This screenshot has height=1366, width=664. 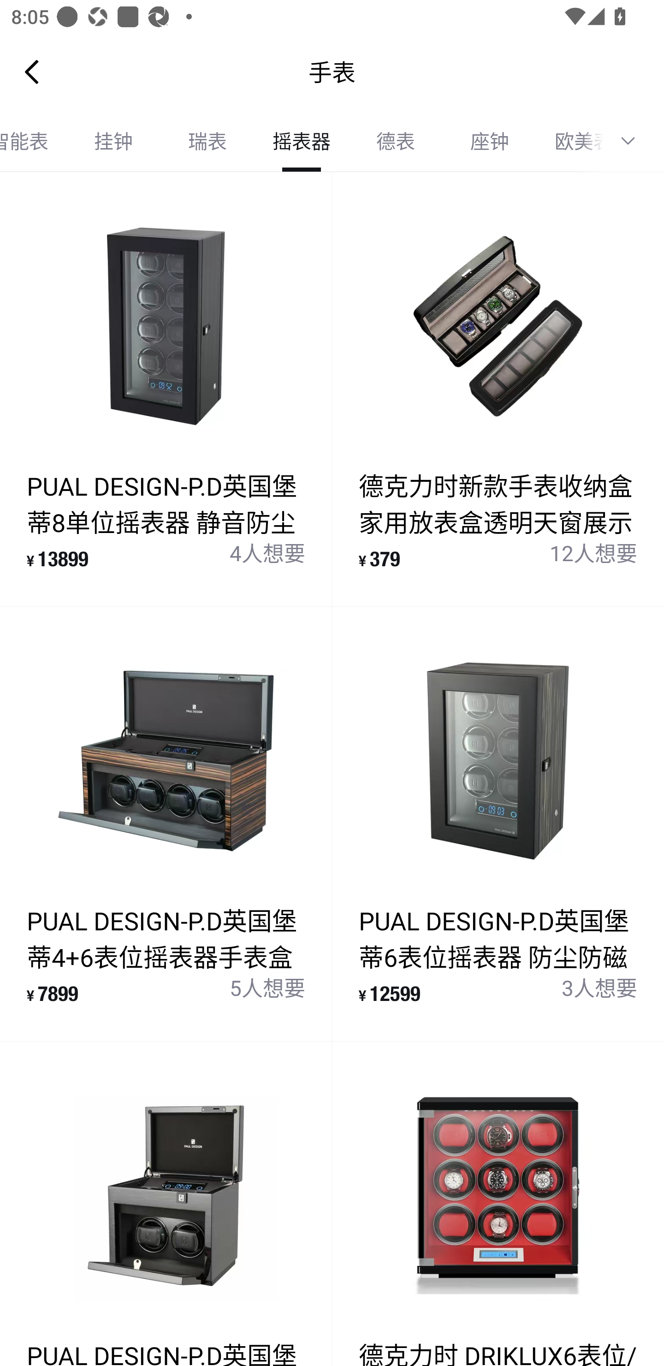 I want to click on Navigate up, so click(x=32, y=72).